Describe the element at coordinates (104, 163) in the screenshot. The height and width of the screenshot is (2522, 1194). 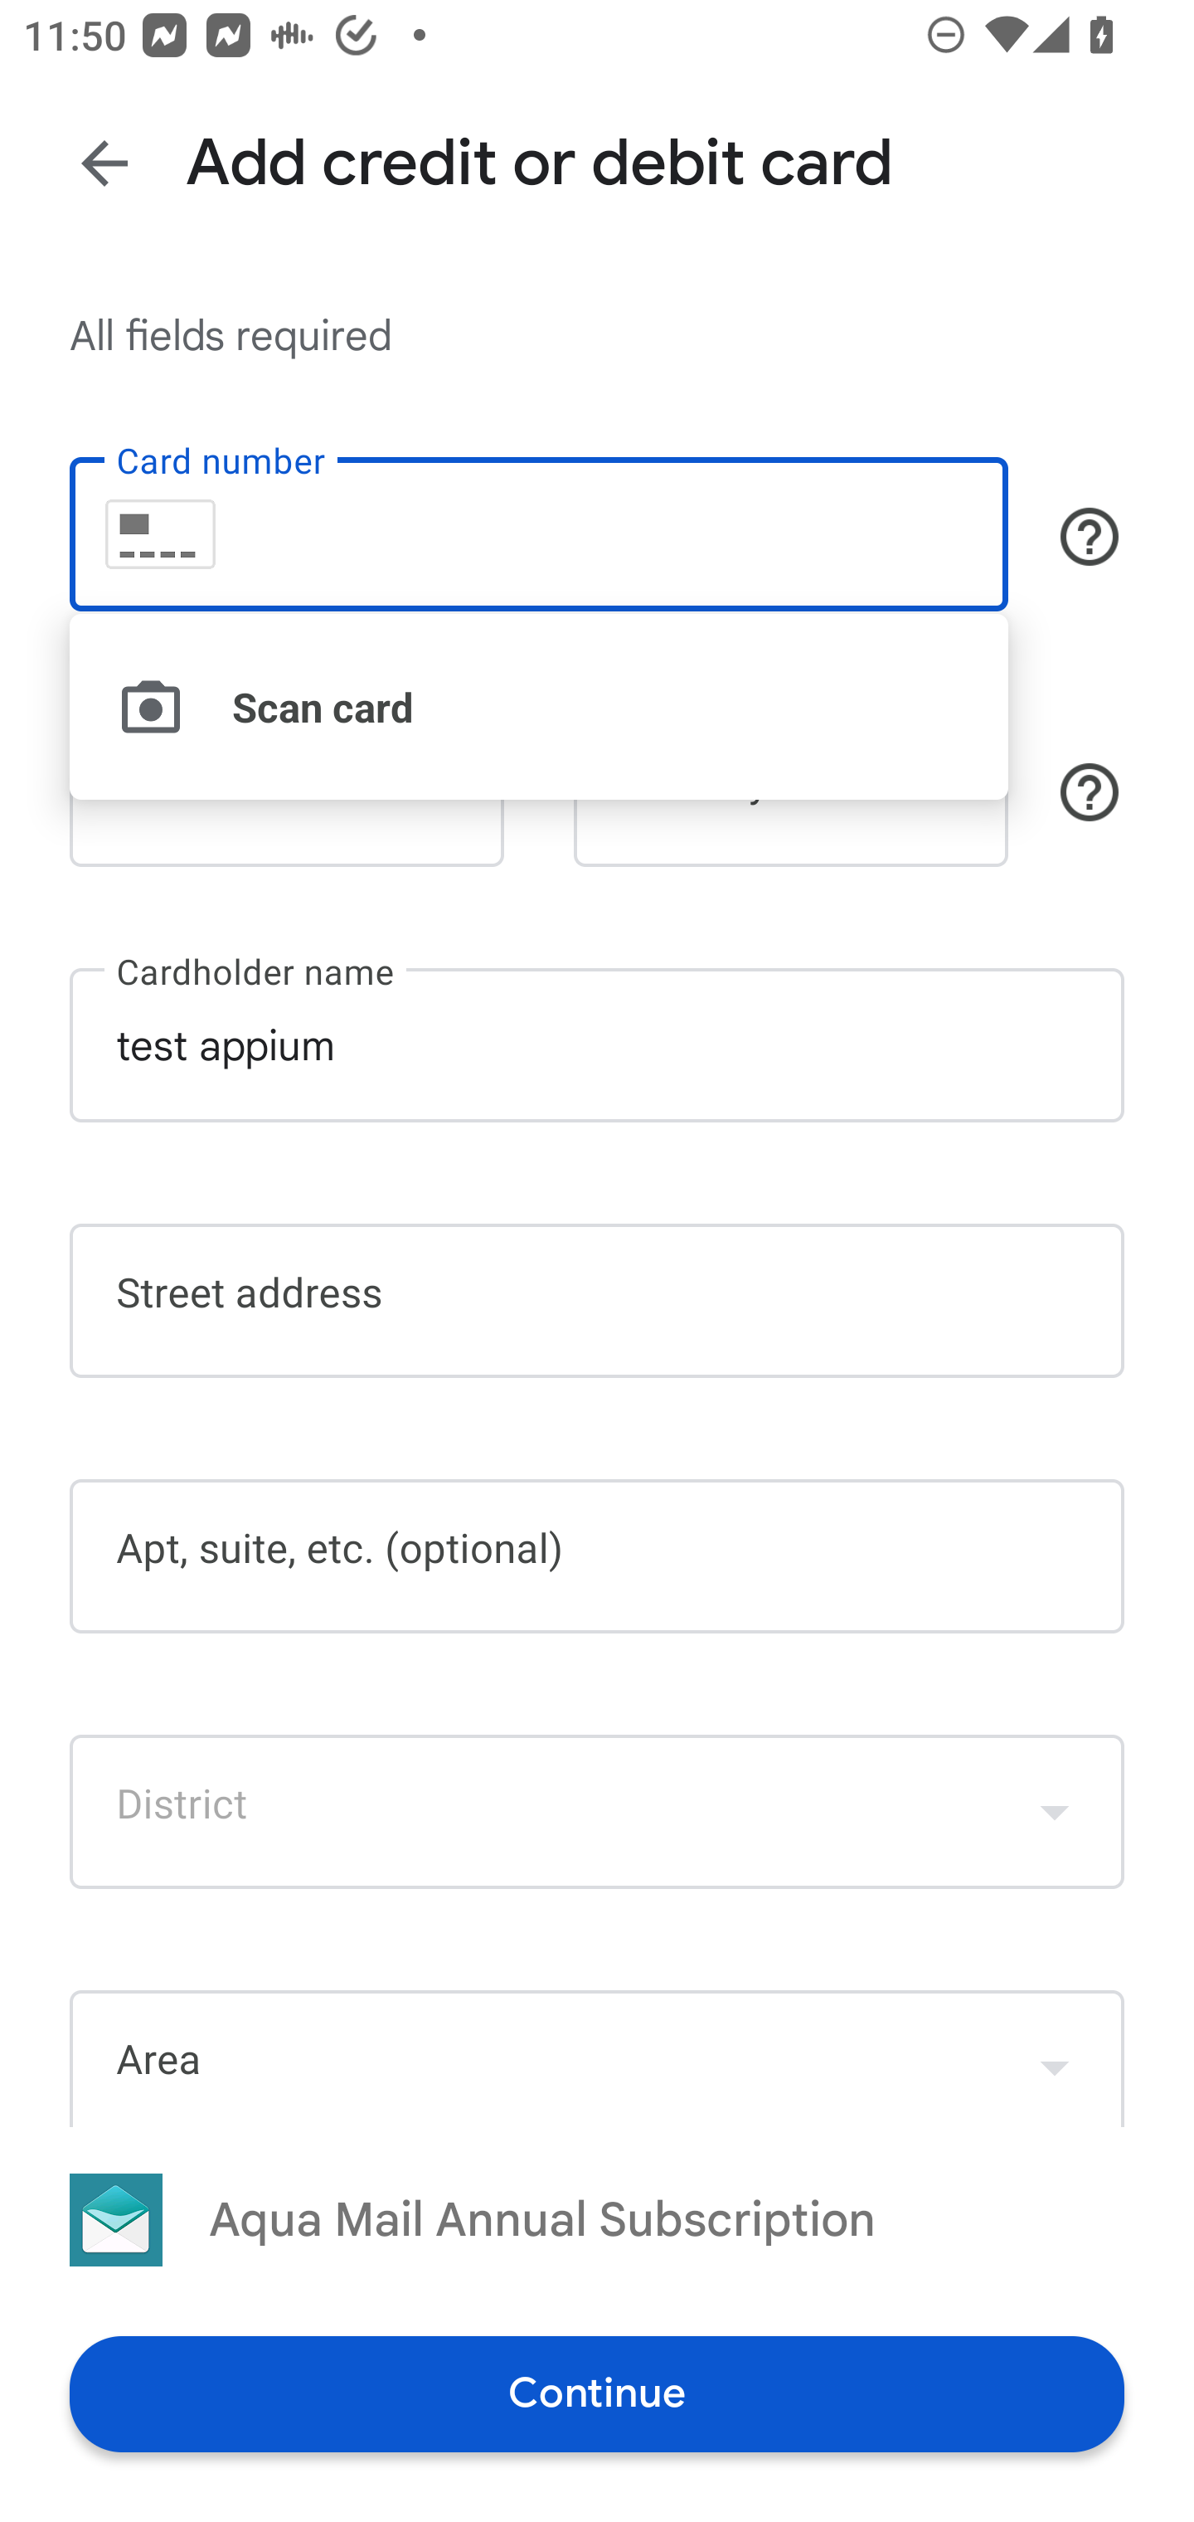
I see `Back` at that location.